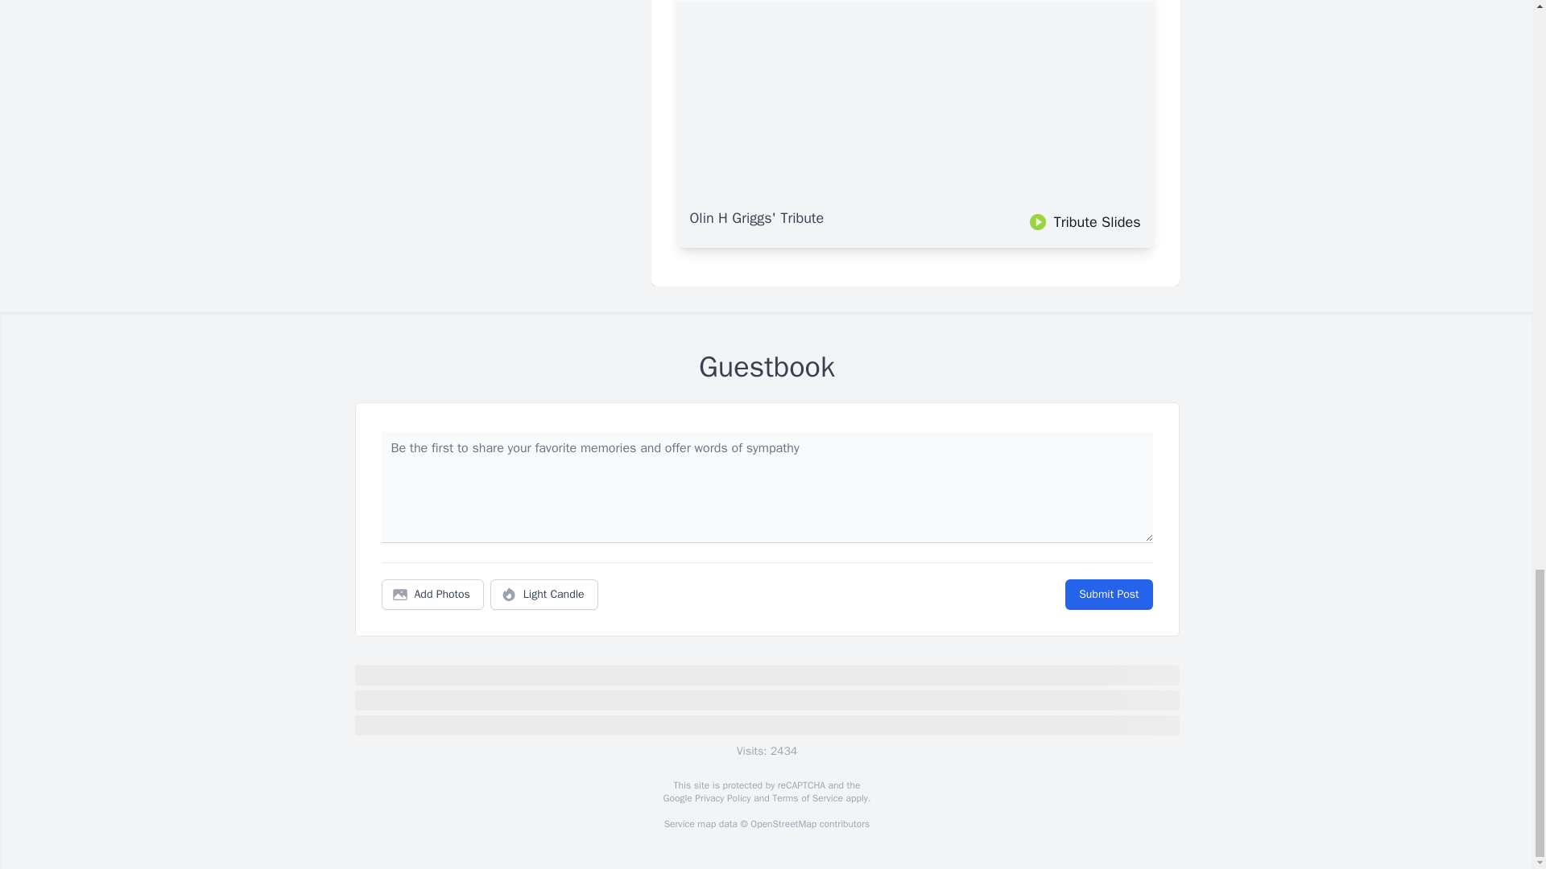 Image resolution: width=1546 pixels, height=869 pixels. Describe the element at coordinates (544, 595) in the screenshot. I see `Light Candle` at that location.